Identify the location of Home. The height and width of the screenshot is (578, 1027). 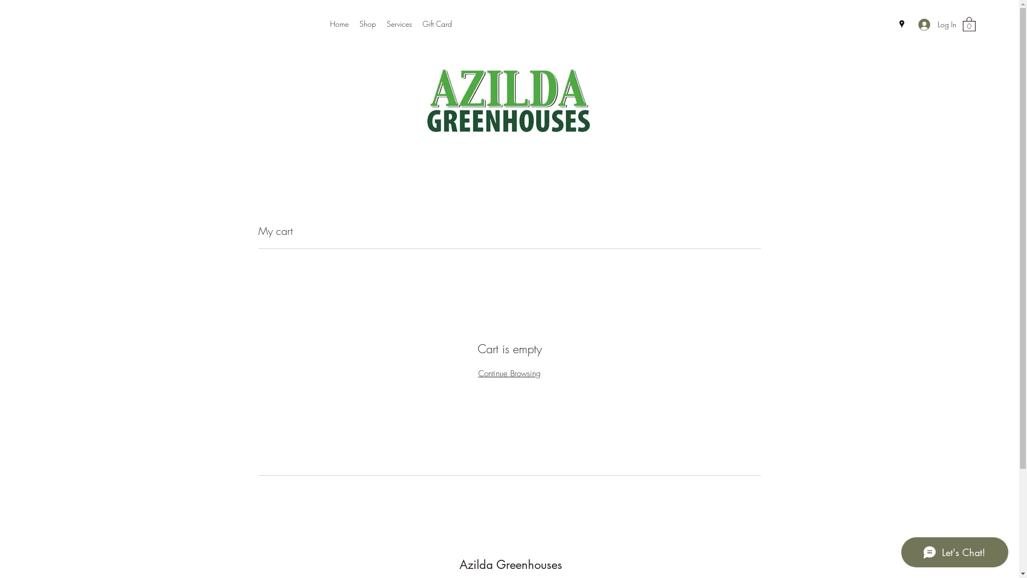
(339, 24).